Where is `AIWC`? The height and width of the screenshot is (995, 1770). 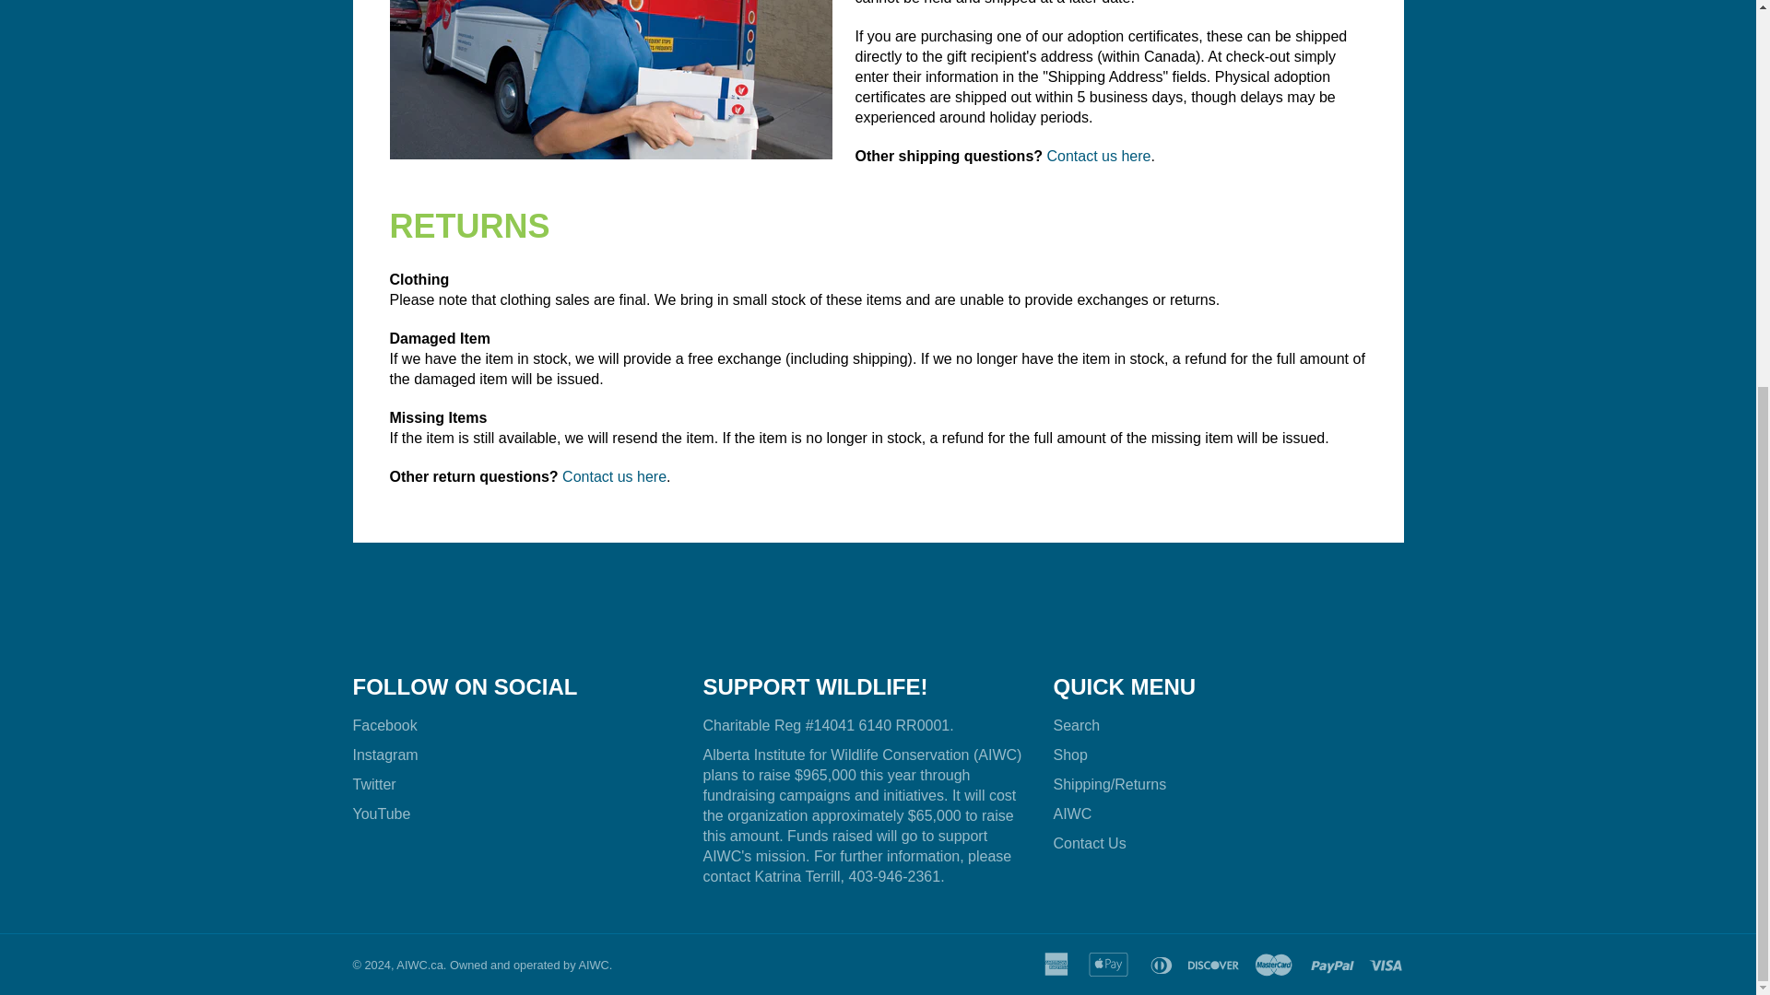 AIWC is located at coordinates (1072, 814).